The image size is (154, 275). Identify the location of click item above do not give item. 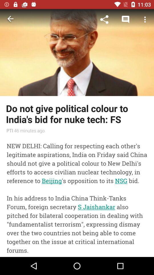
(104, 19).